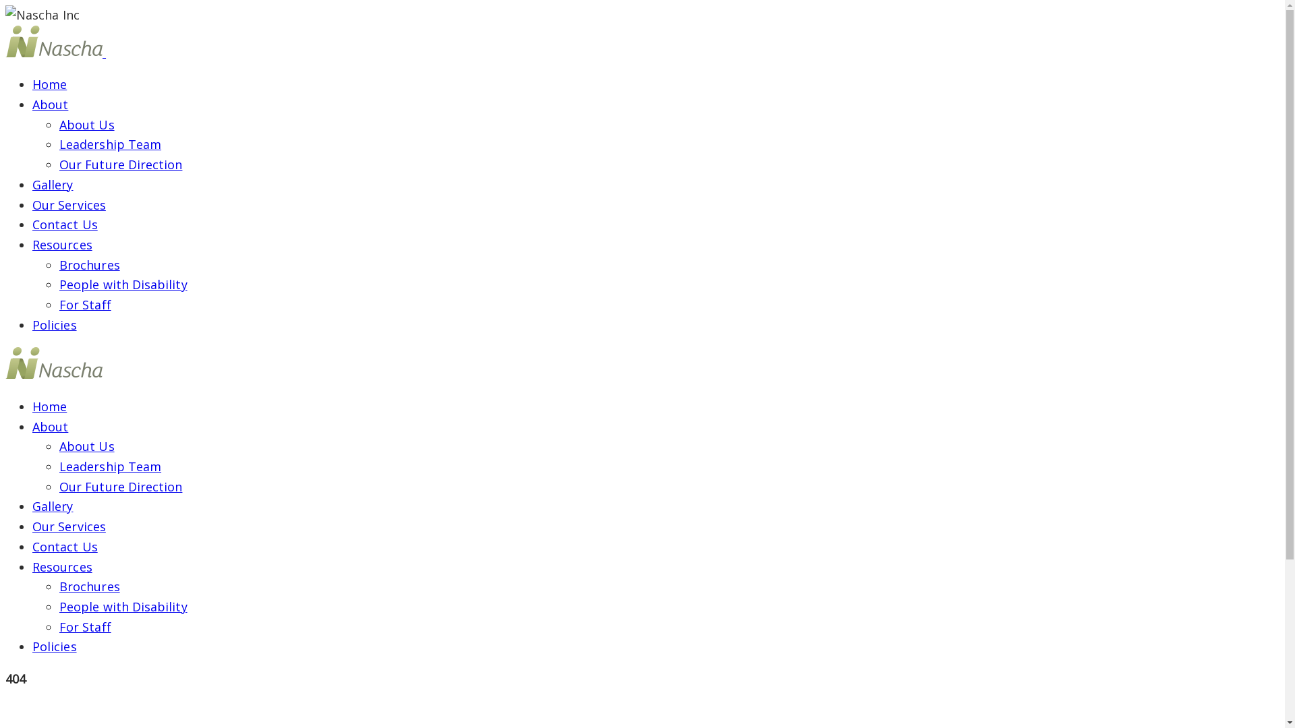  Describe the element at coordinates (87, 446) in the screenshot. I see `About Us` at that location.